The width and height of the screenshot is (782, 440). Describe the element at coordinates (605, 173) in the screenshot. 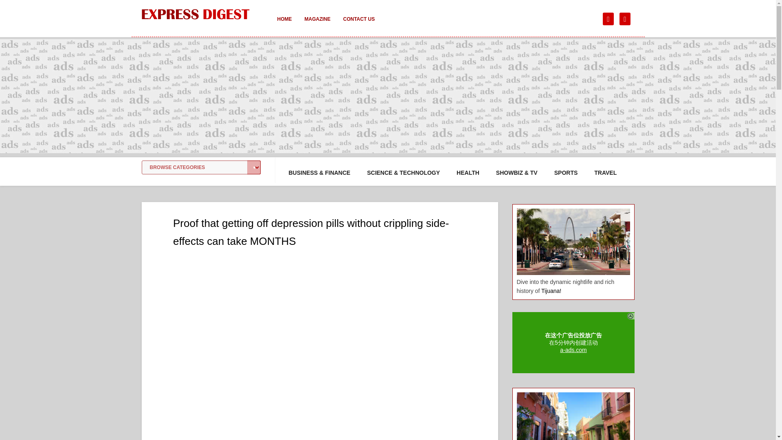

I see `TRAVEL` at that location.